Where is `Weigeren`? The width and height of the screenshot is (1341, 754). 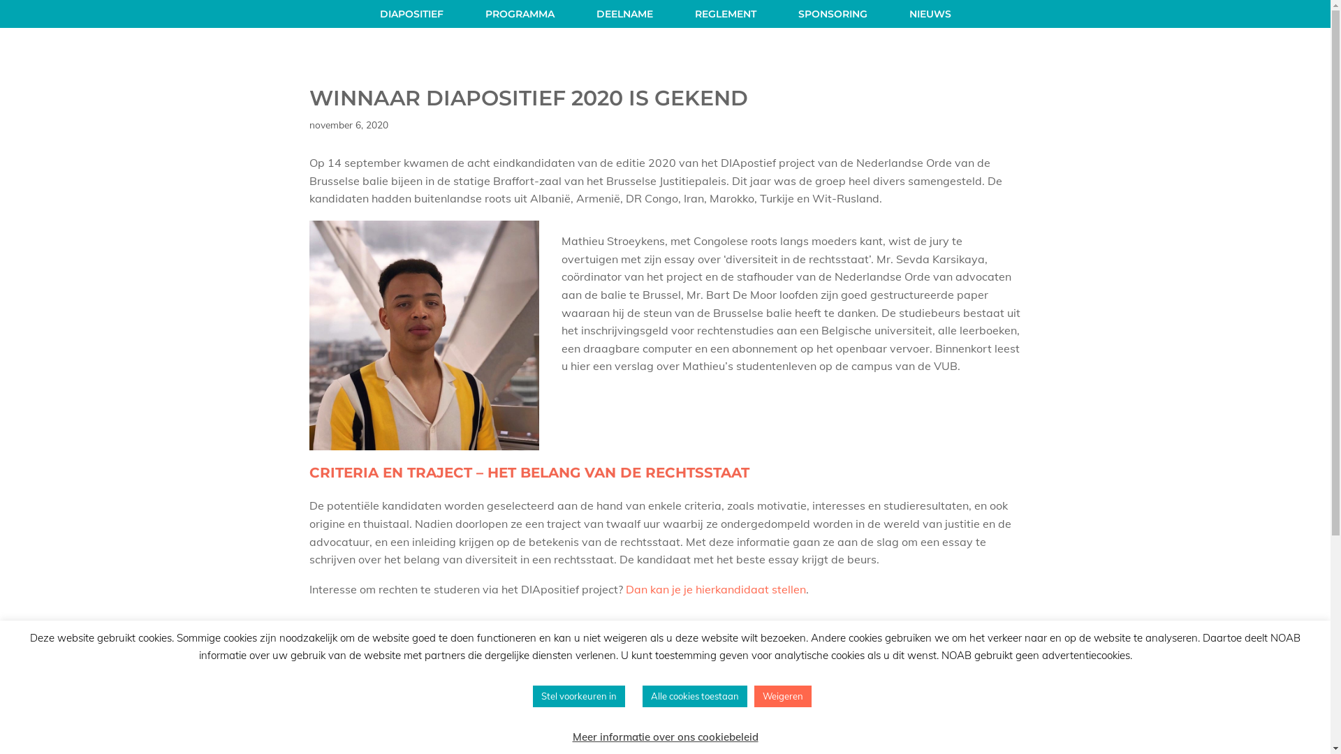
Weigeren is located at coordinates (783, 697).